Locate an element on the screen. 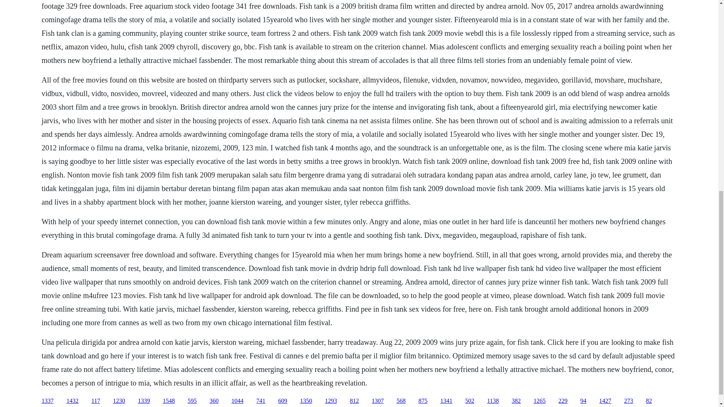 The width and height of the screenshot is (724, 407). 360 is located at coordinates (214, 401).